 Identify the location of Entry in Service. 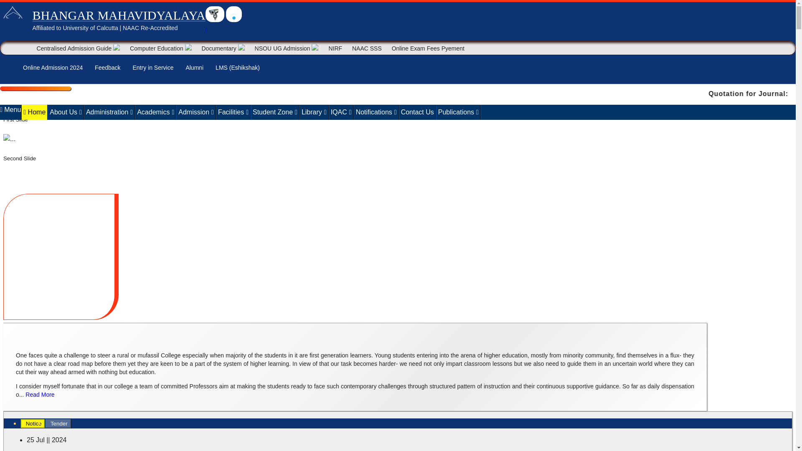
(153, 68).